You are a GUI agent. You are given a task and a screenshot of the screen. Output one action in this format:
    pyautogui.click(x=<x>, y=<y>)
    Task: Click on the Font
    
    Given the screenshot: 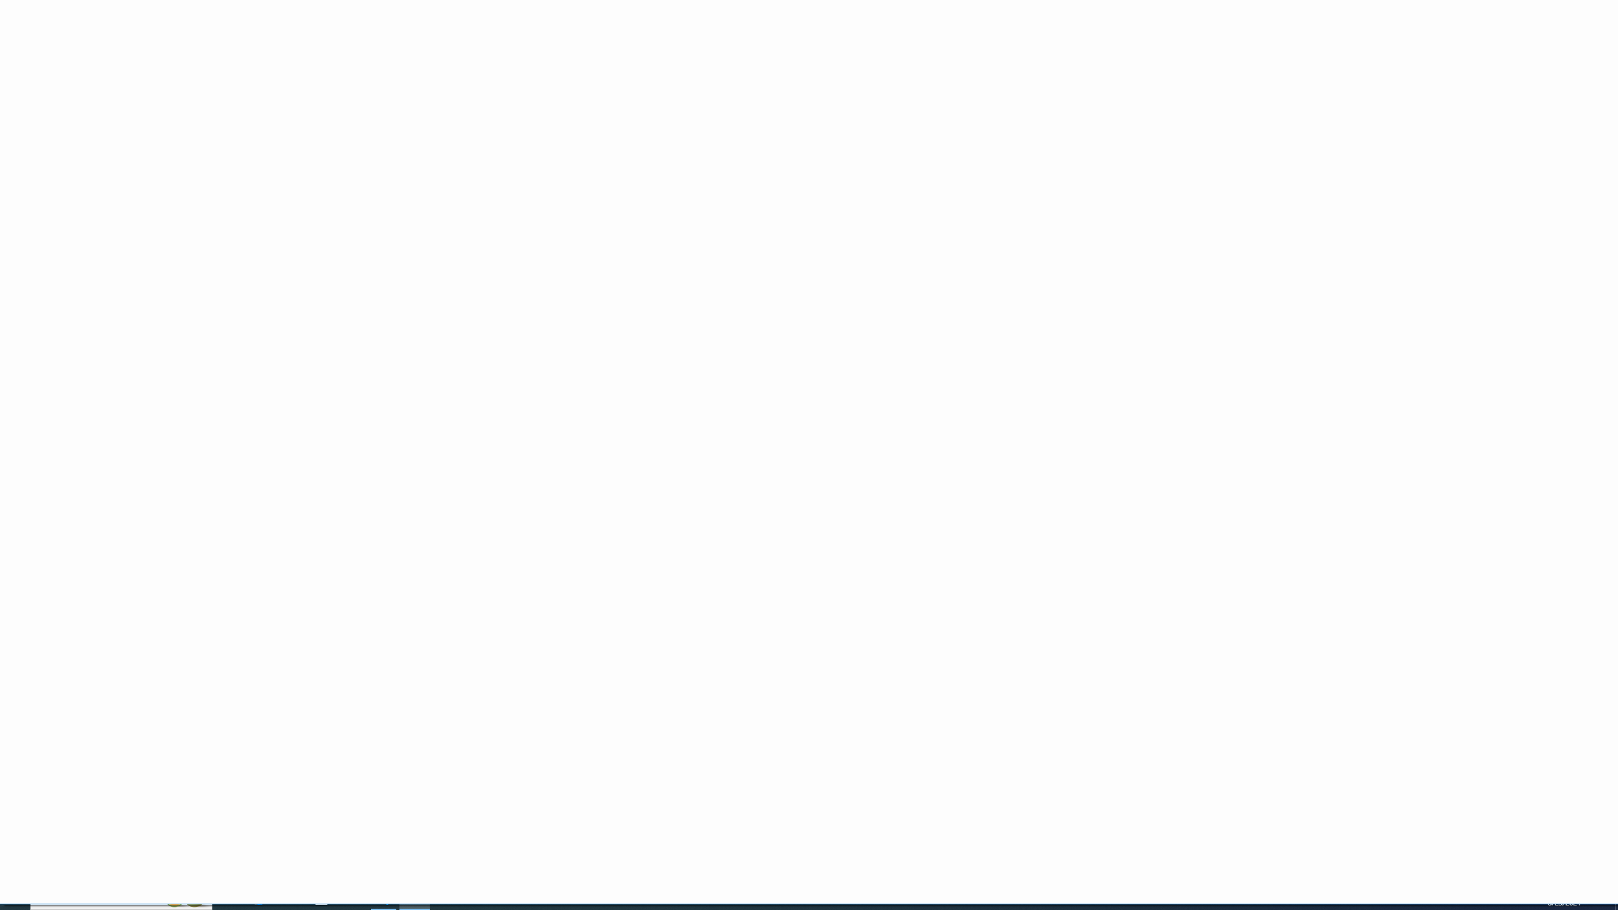 What is the action you would take?
    pyautogui.click(x=158, y=54)
    